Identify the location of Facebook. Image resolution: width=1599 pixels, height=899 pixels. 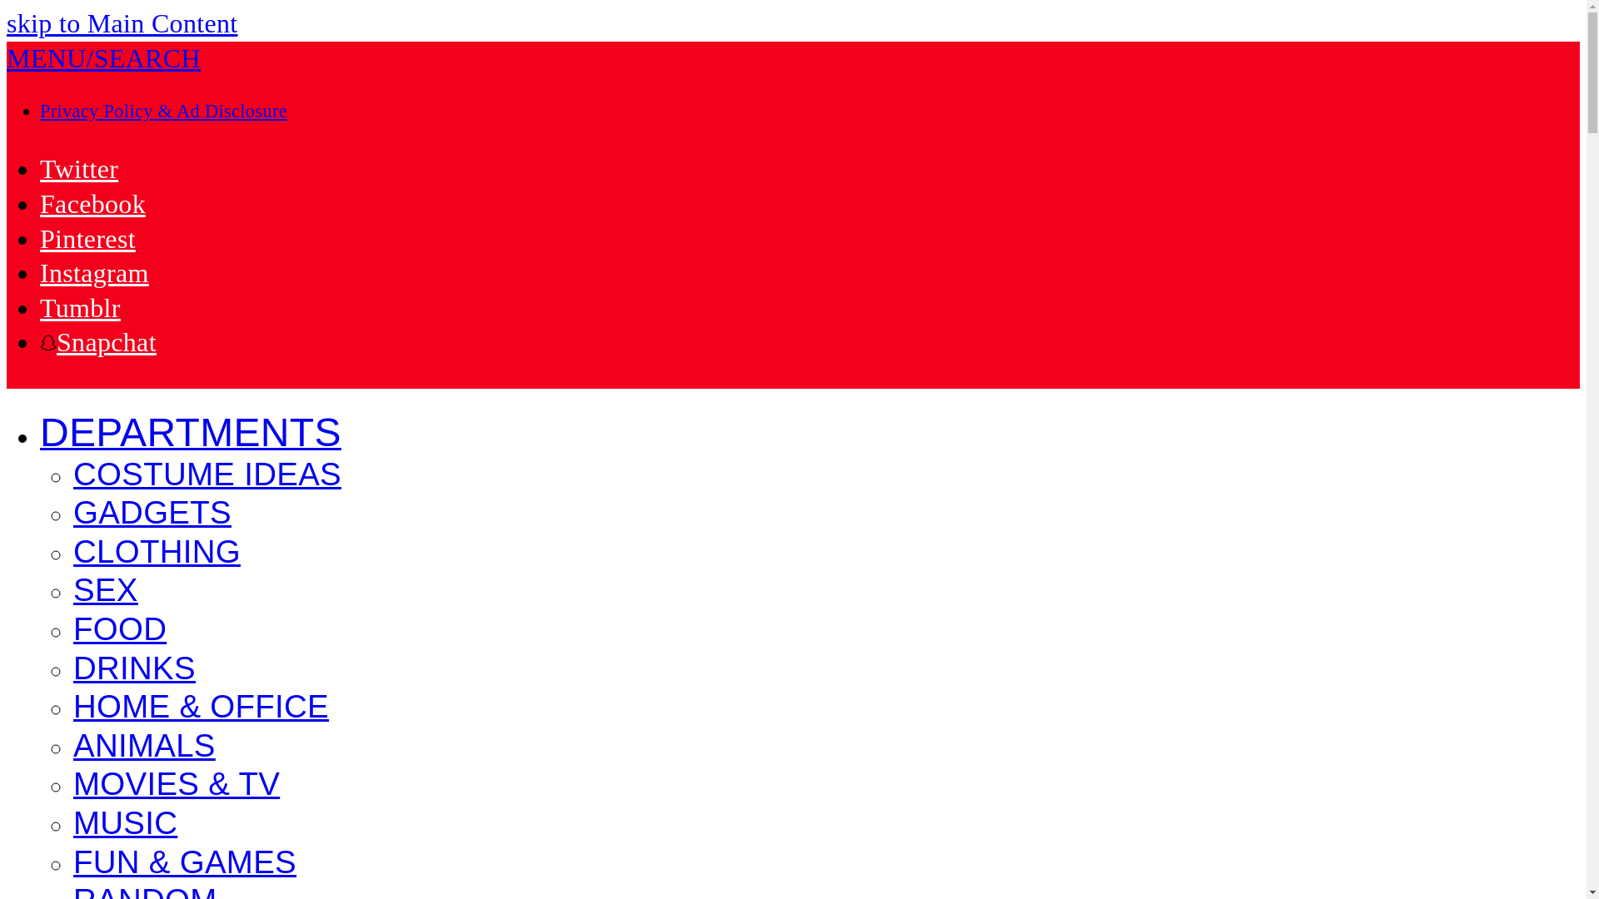
(92, 203).